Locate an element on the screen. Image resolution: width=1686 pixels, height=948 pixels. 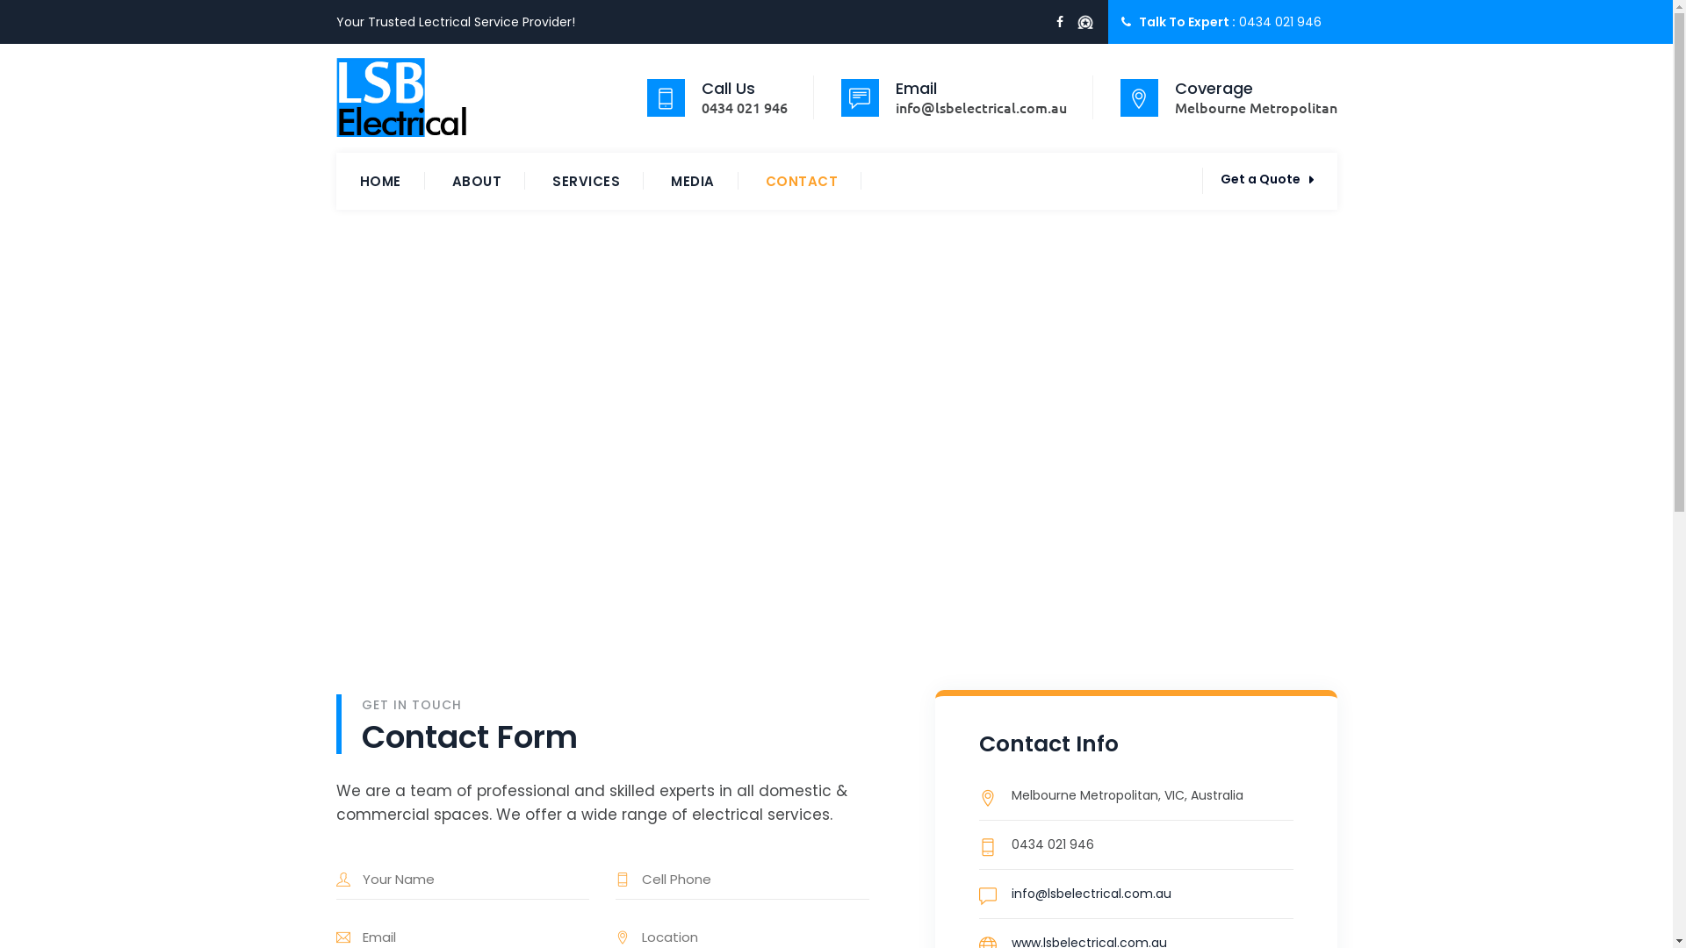
LSB Electrical on Findmag is located at coordinates (1082, 23).